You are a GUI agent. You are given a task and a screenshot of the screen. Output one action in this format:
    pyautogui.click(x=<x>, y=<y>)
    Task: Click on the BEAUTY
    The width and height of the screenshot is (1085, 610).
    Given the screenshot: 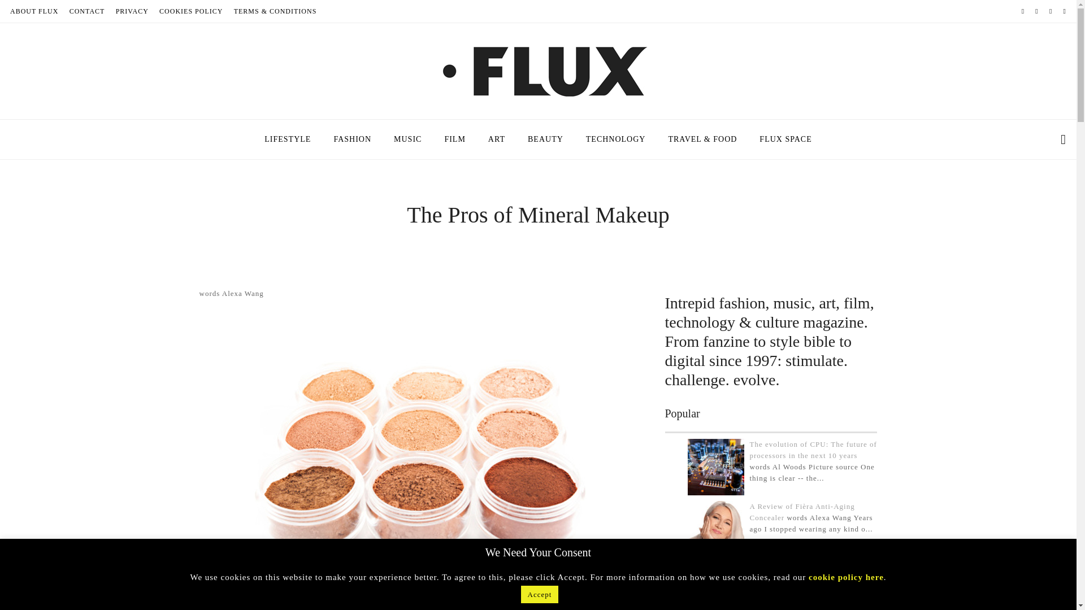 What is the action you would take?
    pyautogui.click(x=545, y=139)
    